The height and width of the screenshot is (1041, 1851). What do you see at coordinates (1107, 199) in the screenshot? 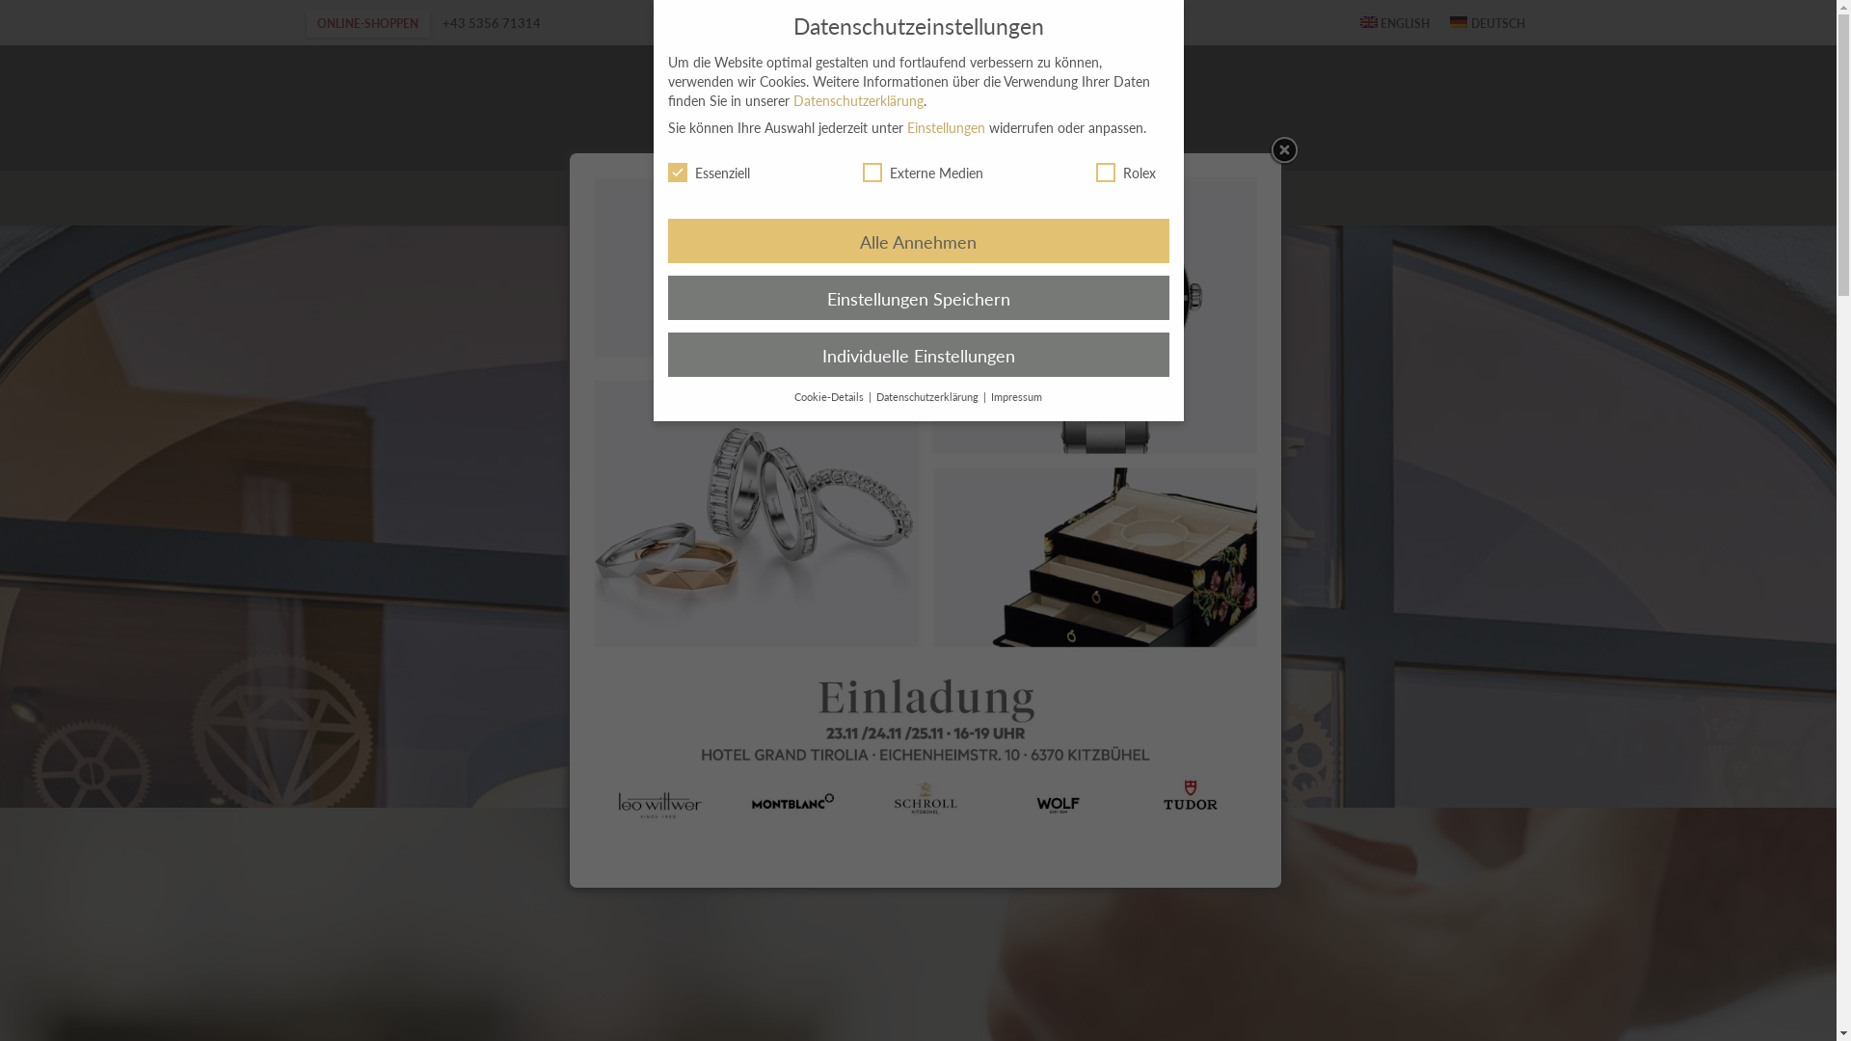
I see `EVENTS` at bounding box center [1107, 199].